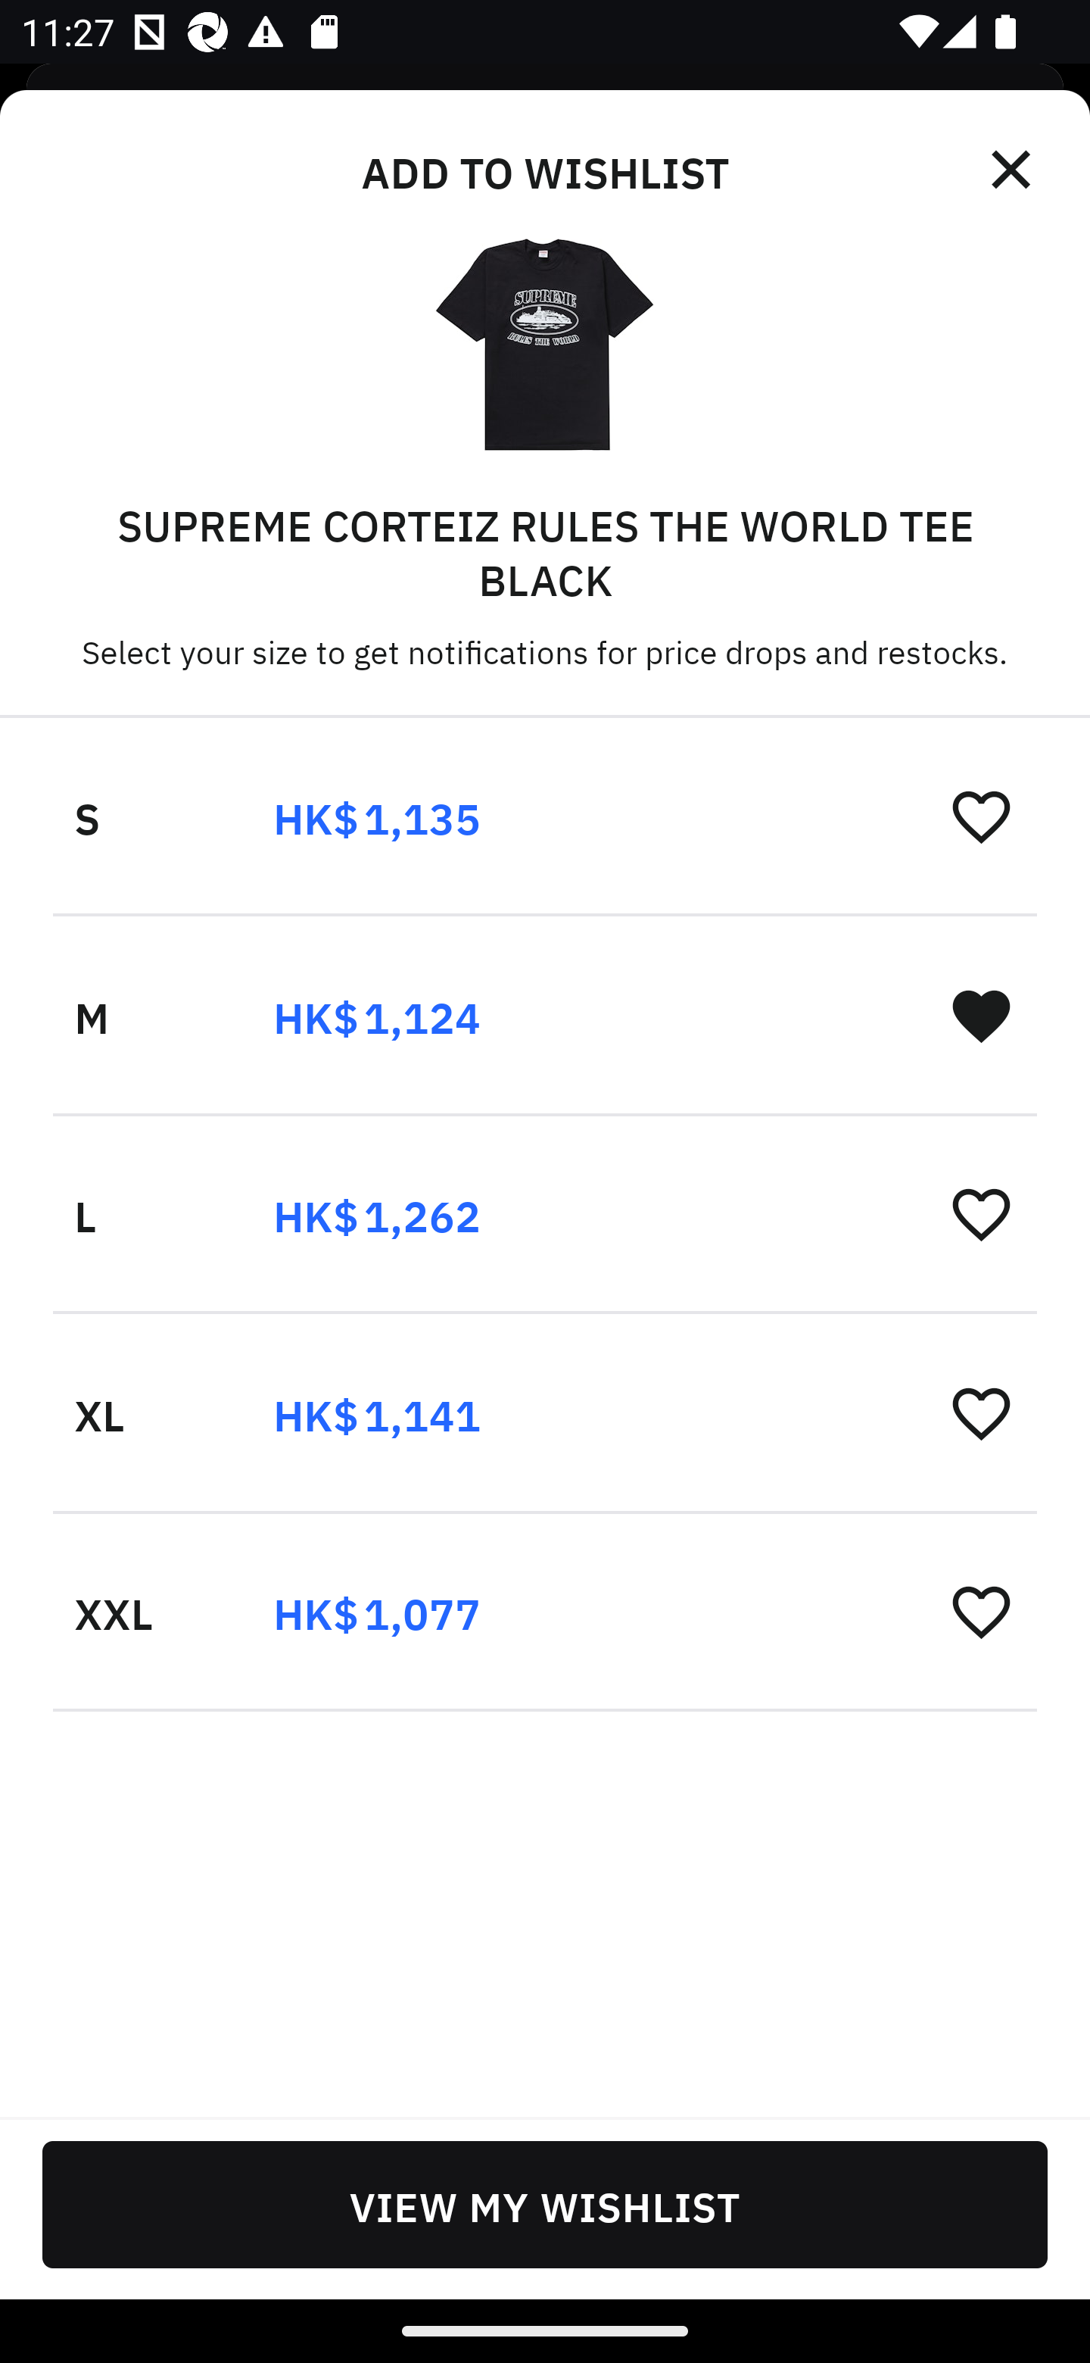 The image size is (1090, 2363). Describe the element at coordinates (981, 816) in the screenshot. I see `󰋕` at that location.